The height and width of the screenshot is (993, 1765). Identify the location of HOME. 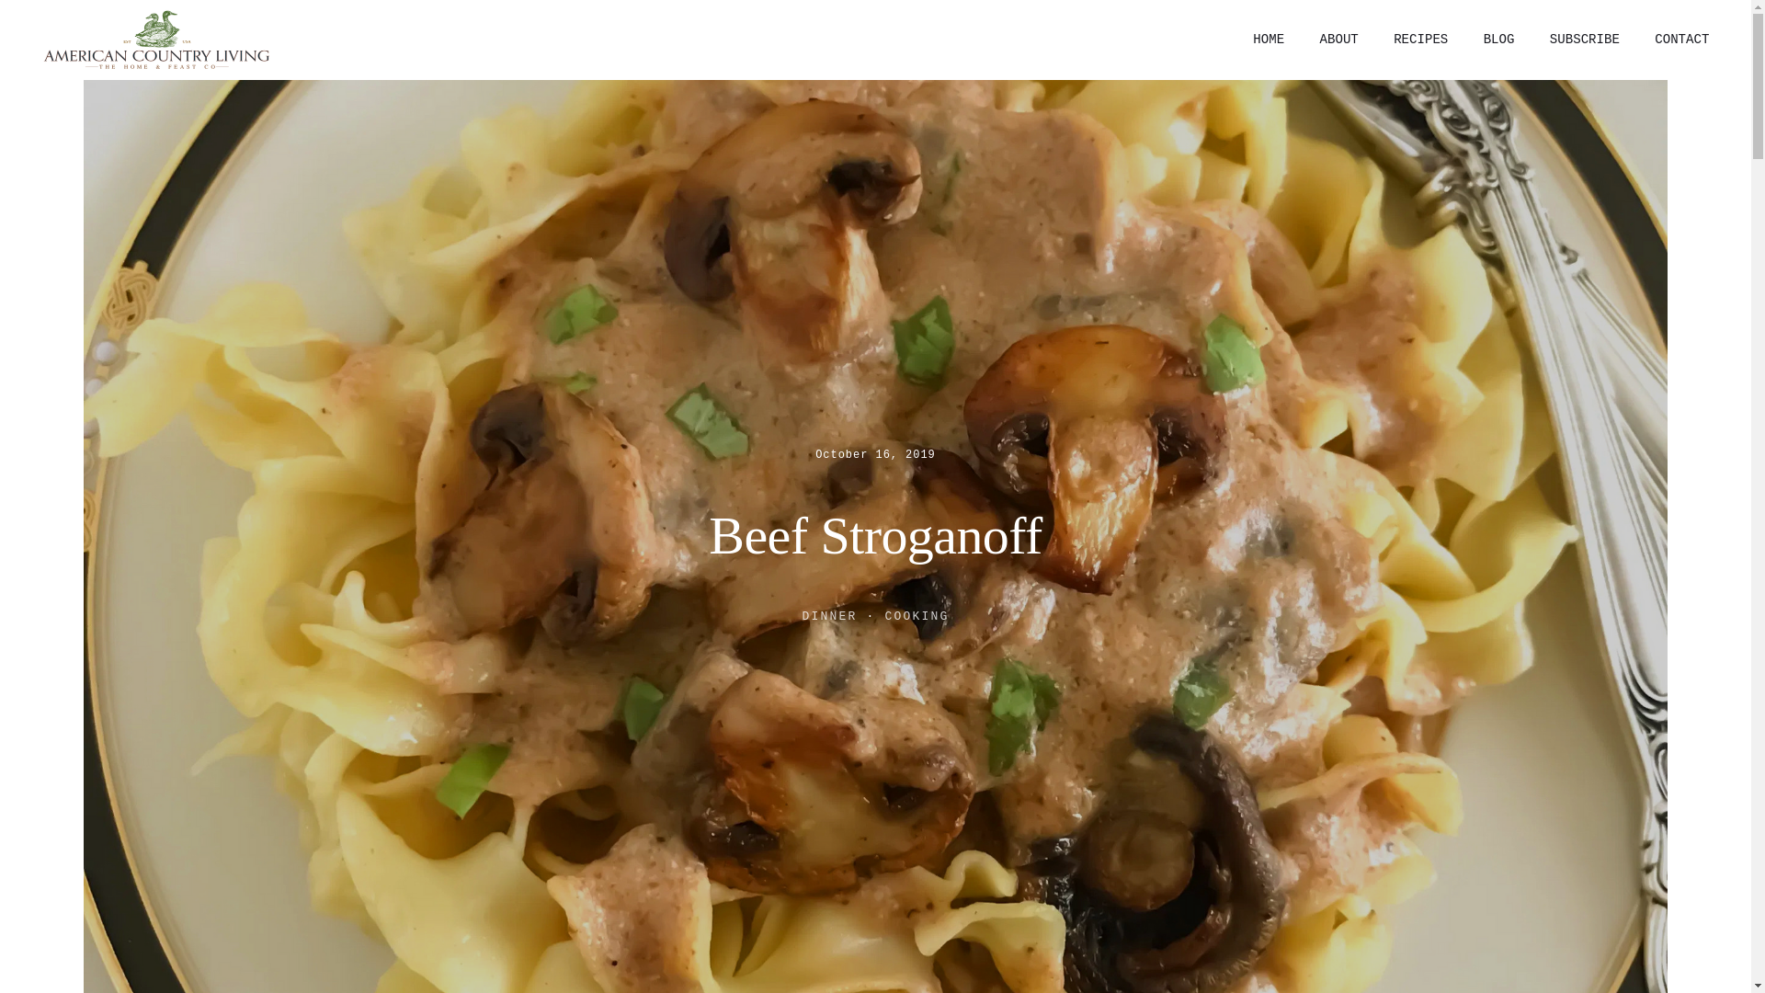
(1269, 40).